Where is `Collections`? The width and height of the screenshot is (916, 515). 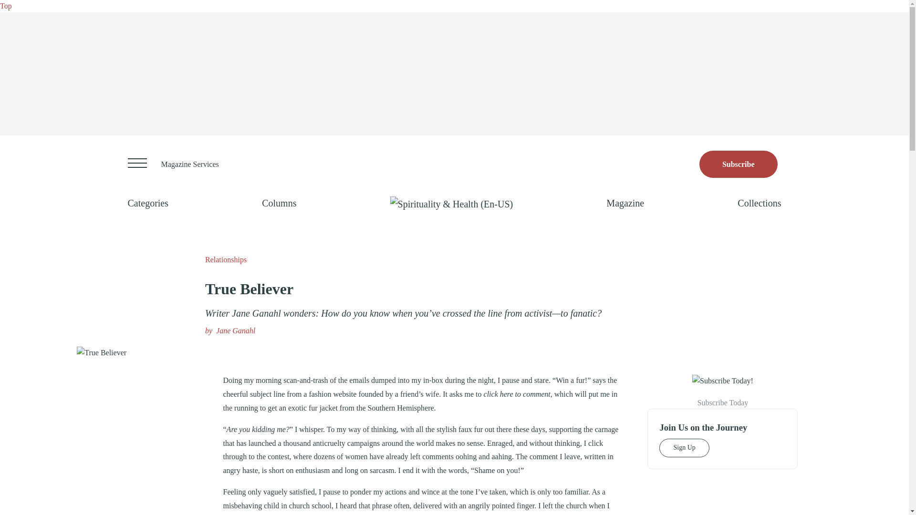
Collections is located at coordinates (759, 203).